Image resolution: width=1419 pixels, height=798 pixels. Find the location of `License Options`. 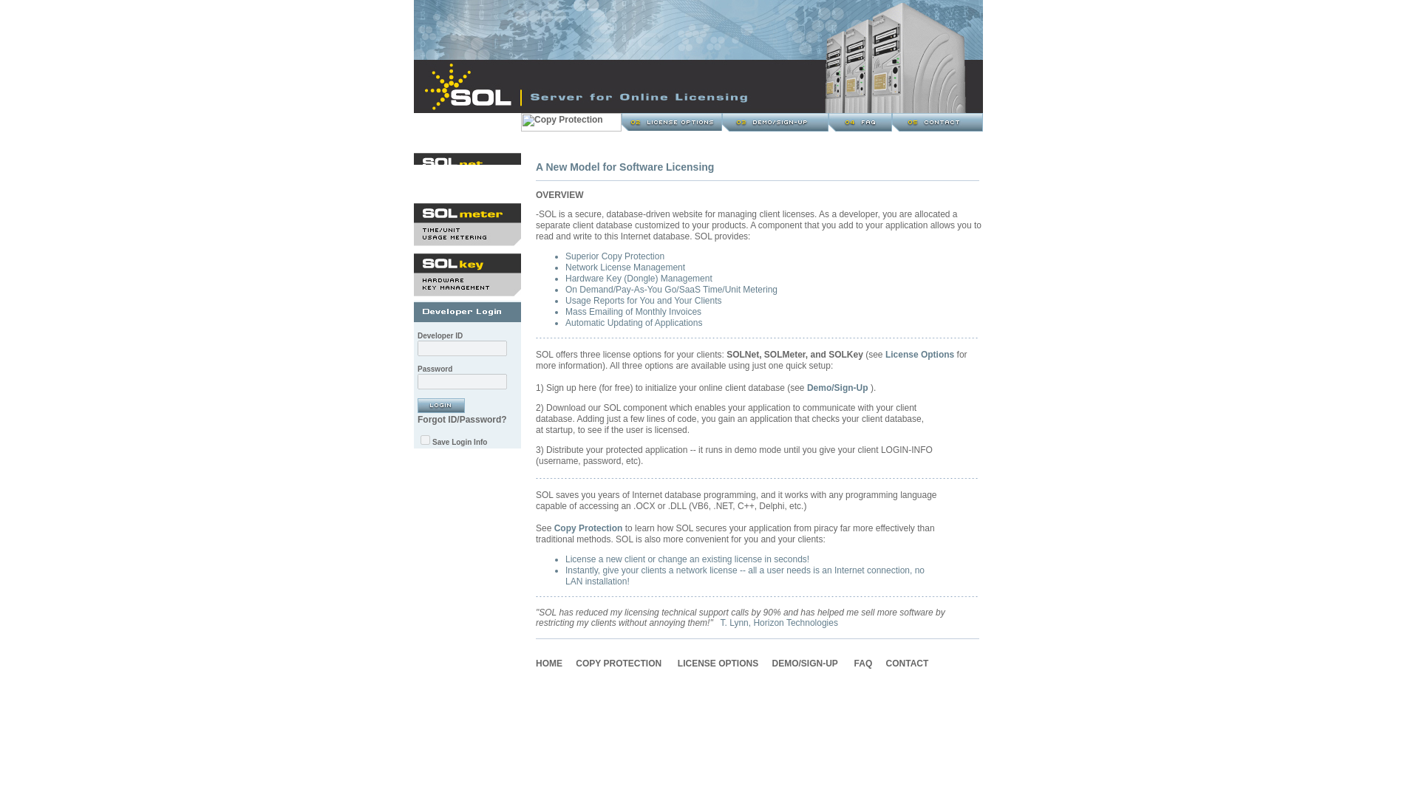

License Options is located at coordinates (718, 664).